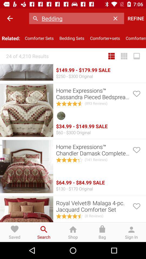  I want to click on add to saved, so click(136, 93).